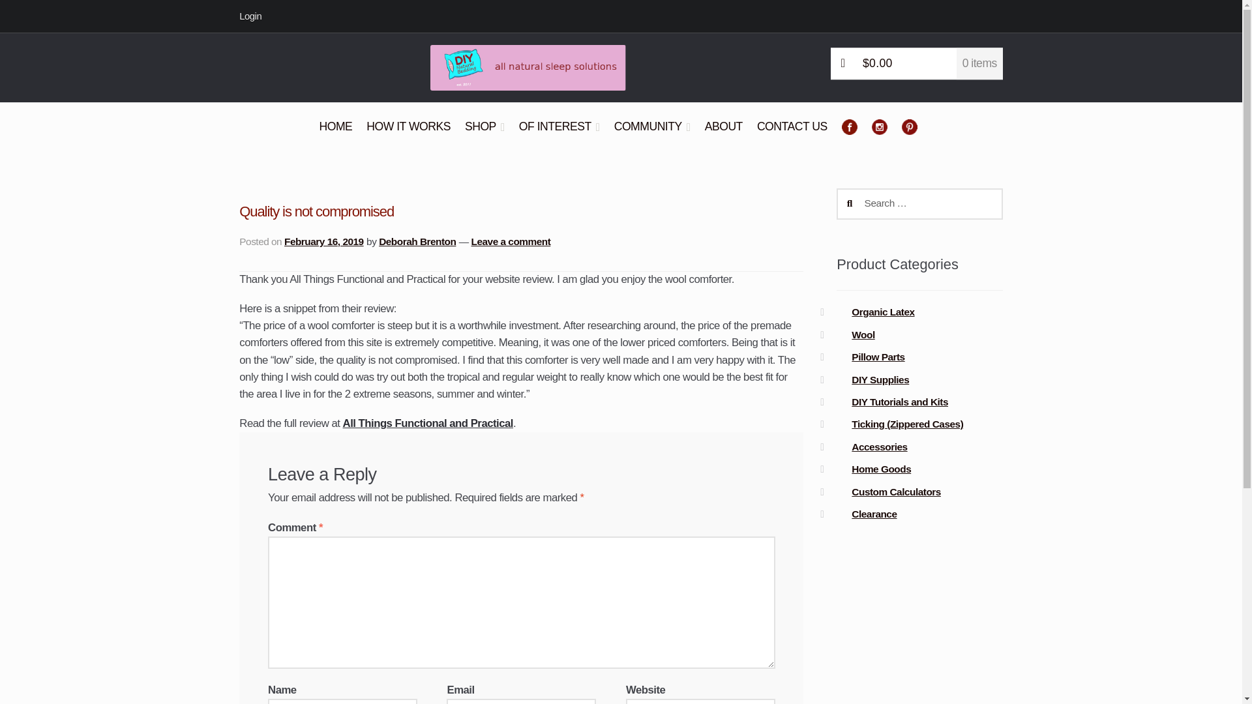 The width and height of the screenshot is (1252, 704). Describe the element at coordinates (559, 134) in the screenshot. I see `OF INTEREST` at that location.